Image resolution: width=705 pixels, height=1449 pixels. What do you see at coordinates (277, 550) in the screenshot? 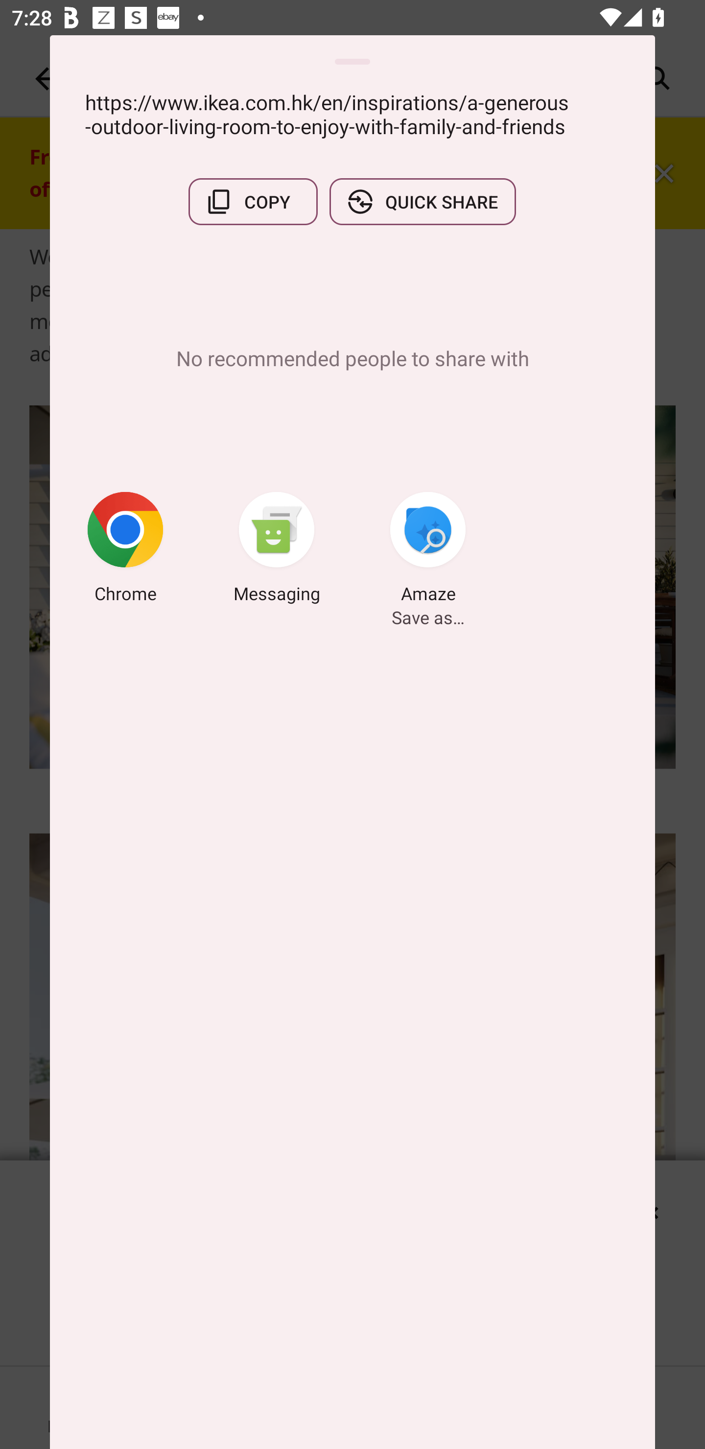
I see `Messaging` at bounding box center [277, 550].